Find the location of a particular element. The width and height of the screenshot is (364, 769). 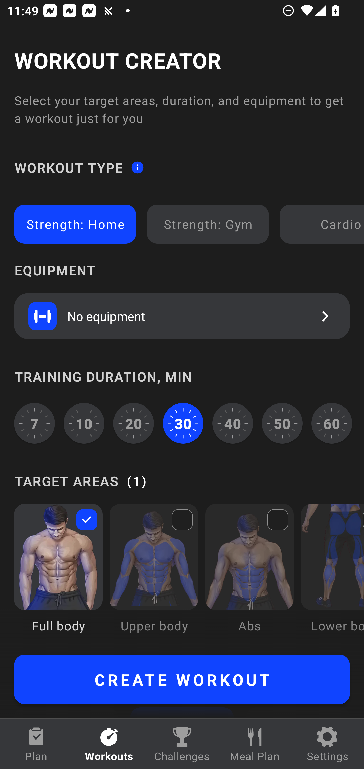

 Plan  is located at coordinates (36, 744).